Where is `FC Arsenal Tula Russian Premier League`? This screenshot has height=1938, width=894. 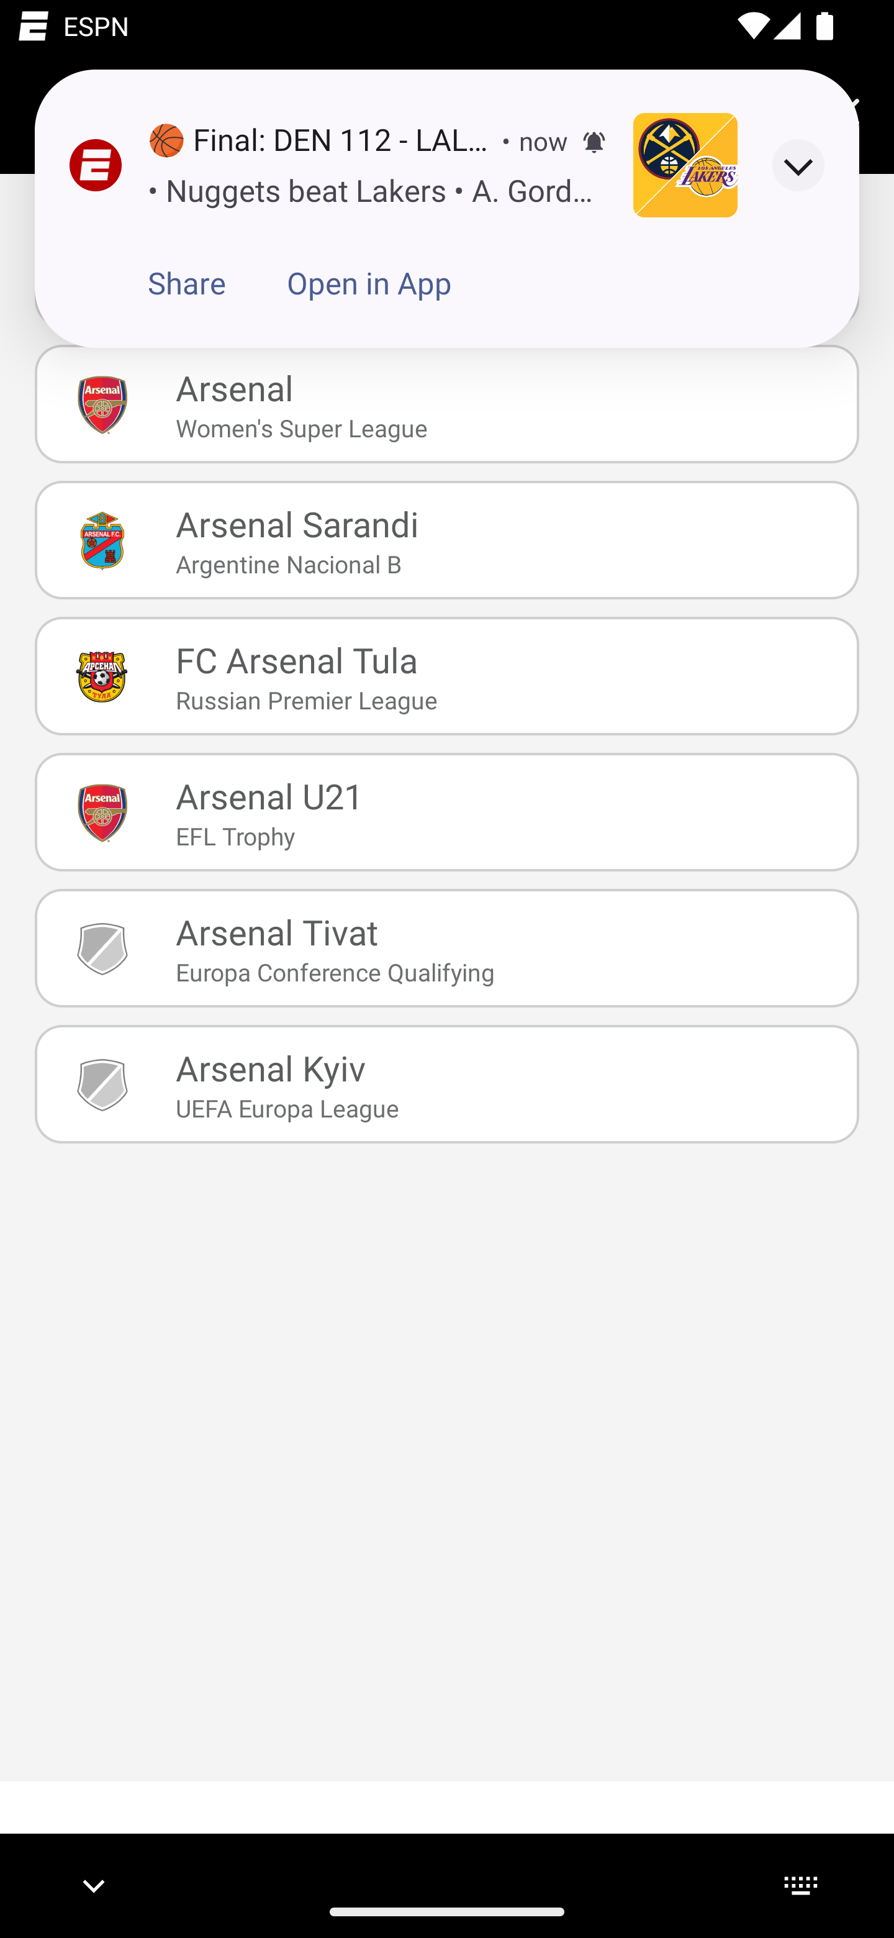 FC Arsenal Tula Russian Premier League is located at coordinates (447, 675).